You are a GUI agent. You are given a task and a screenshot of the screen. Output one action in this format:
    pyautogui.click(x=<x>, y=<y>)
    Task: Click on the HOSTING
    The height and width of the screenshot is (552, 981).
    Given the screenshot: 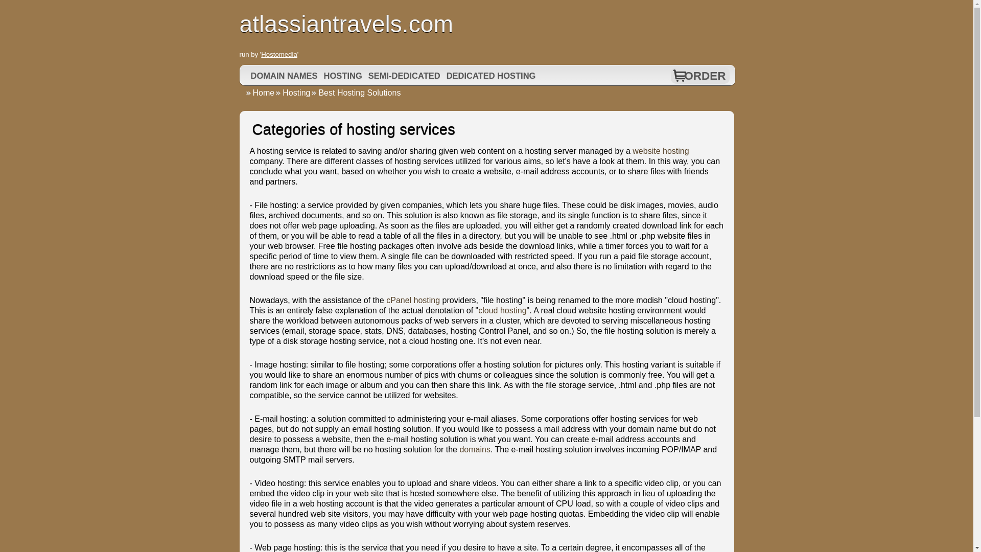 What is the action you would take?
    pyautogui.click(x=343, y=76)
    